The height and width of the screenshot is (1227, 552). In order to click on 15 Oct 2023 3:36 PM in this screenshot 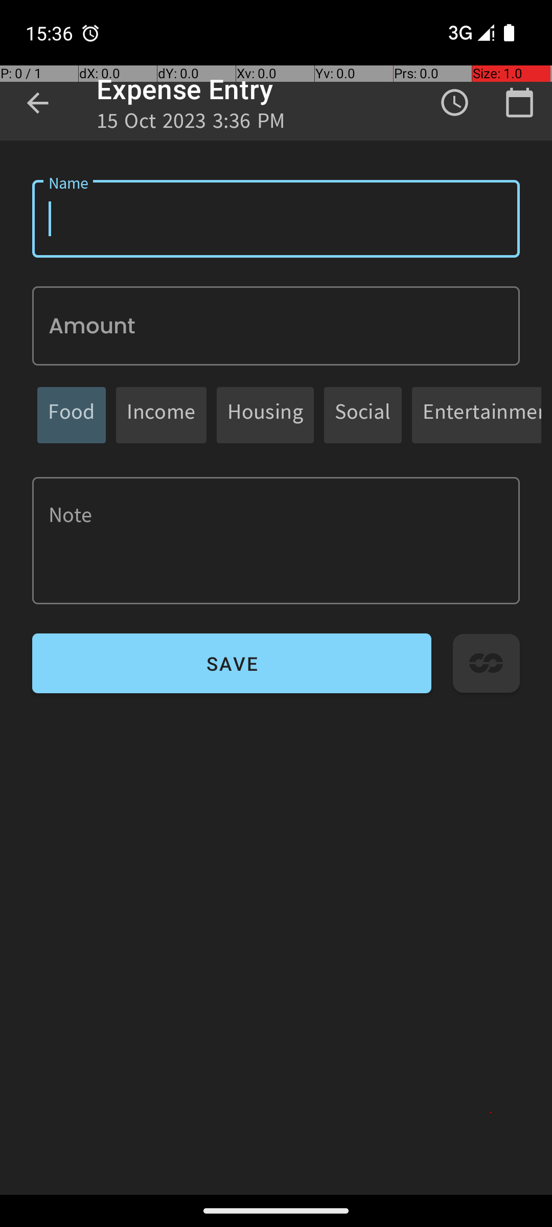, I will do `click(191, 124)`.